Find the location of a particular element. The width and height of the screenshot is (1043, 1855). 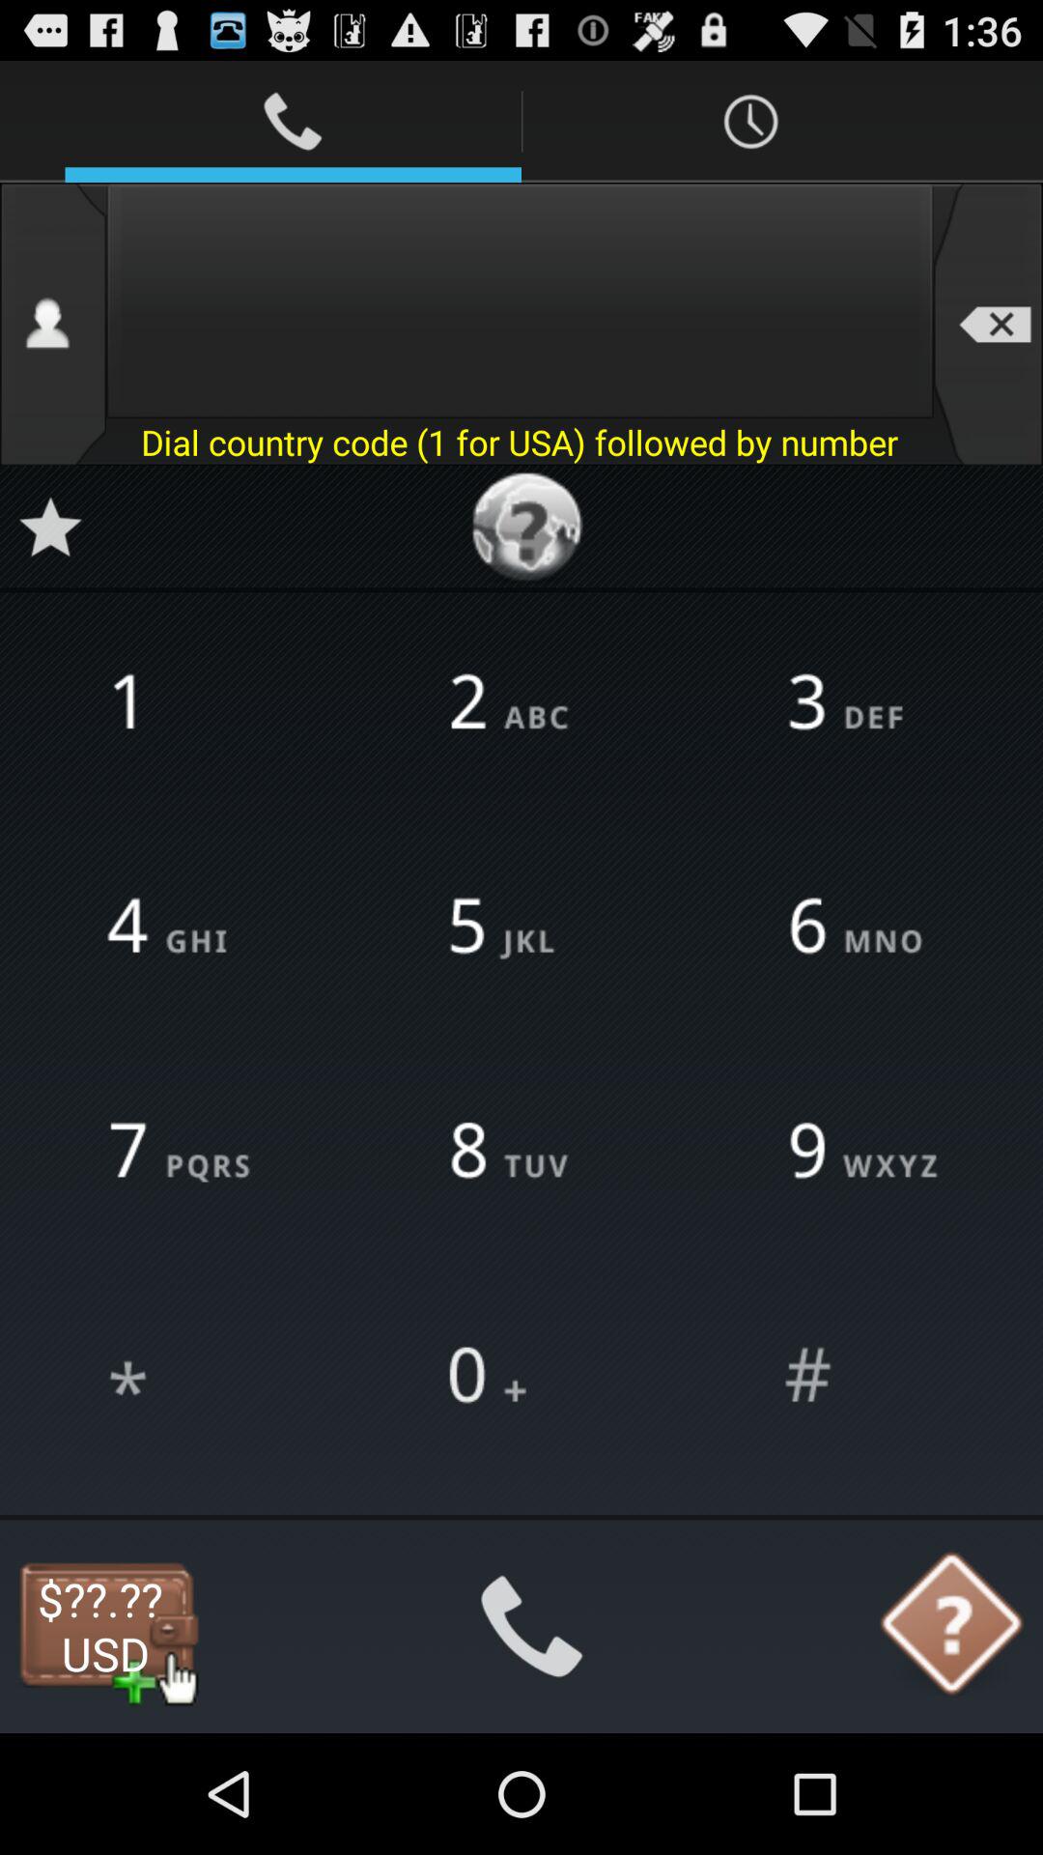

select the button which on left to 5jkl is located at coordinates (183, 927).